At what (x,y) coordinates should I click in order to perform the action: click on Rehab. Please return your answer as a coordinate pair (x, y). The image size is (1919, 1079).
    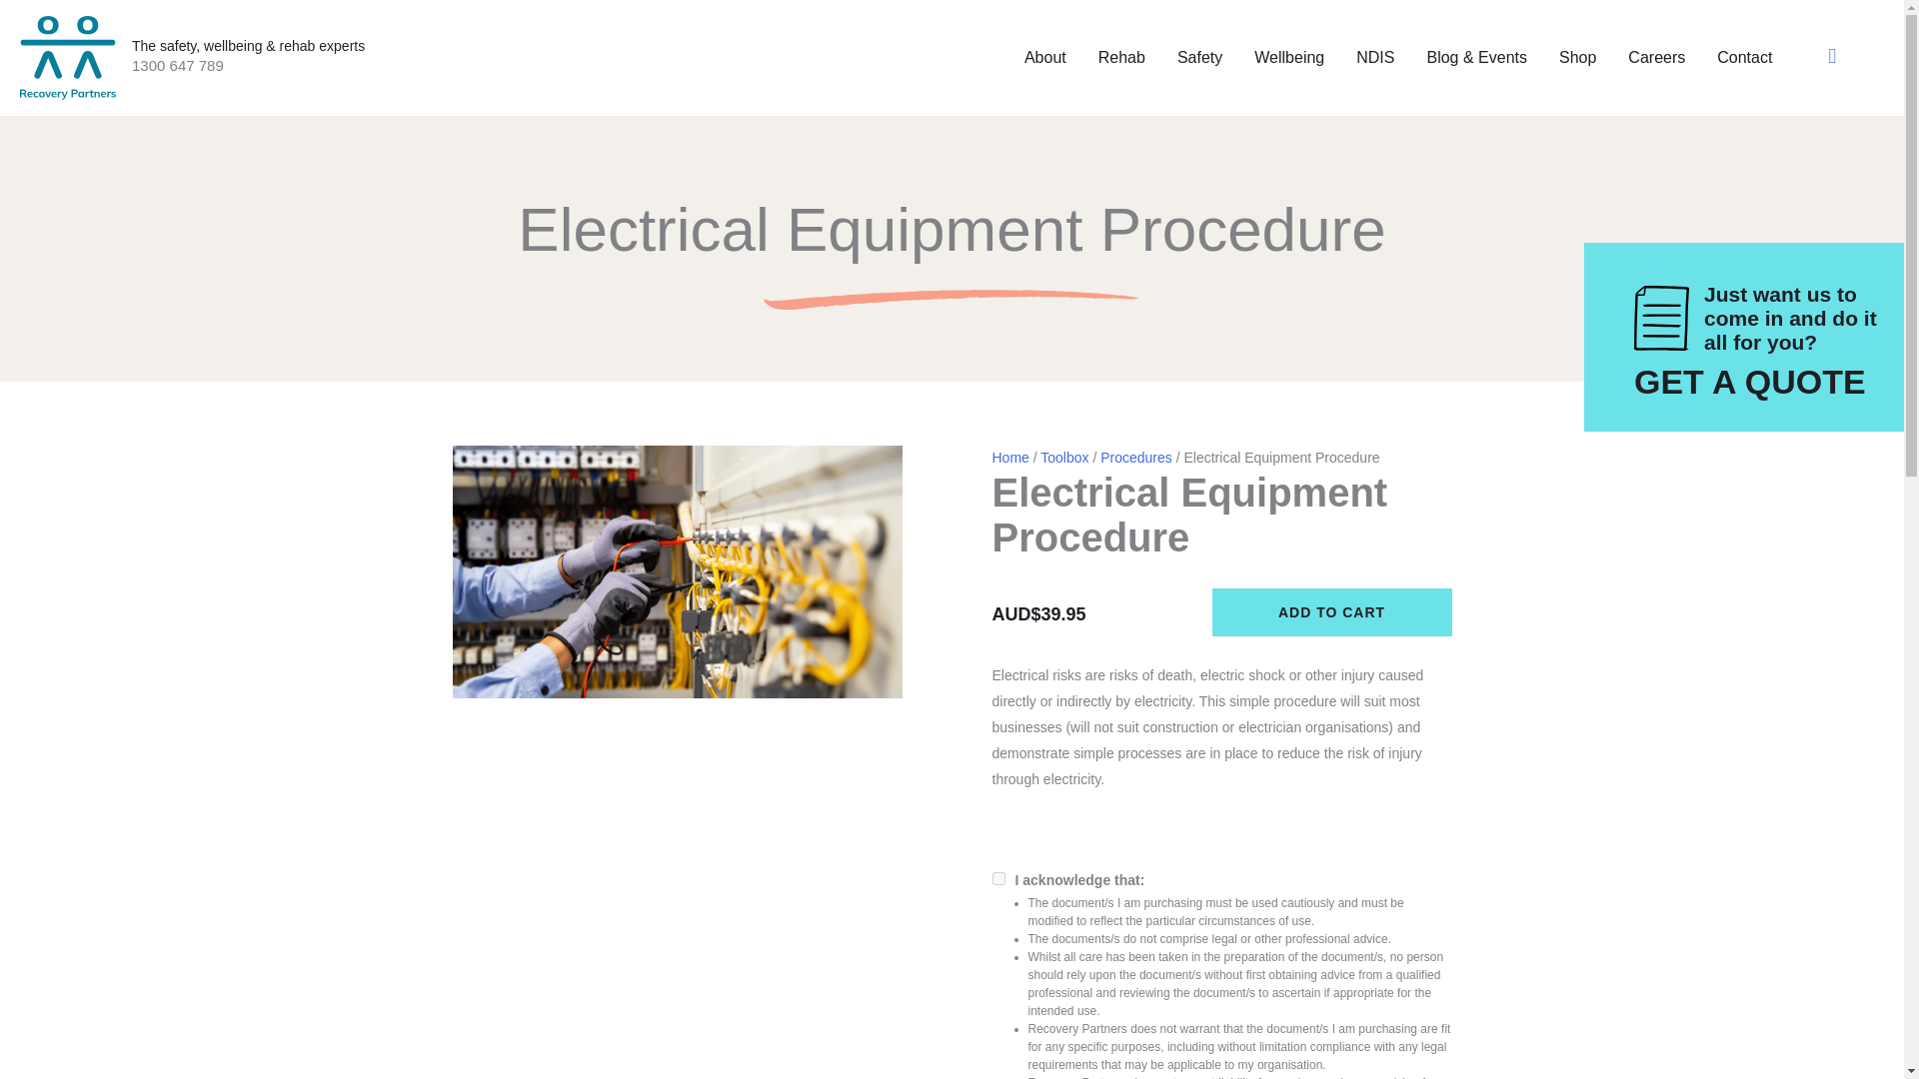
    Looking at the image, I should click on (1121, 57).